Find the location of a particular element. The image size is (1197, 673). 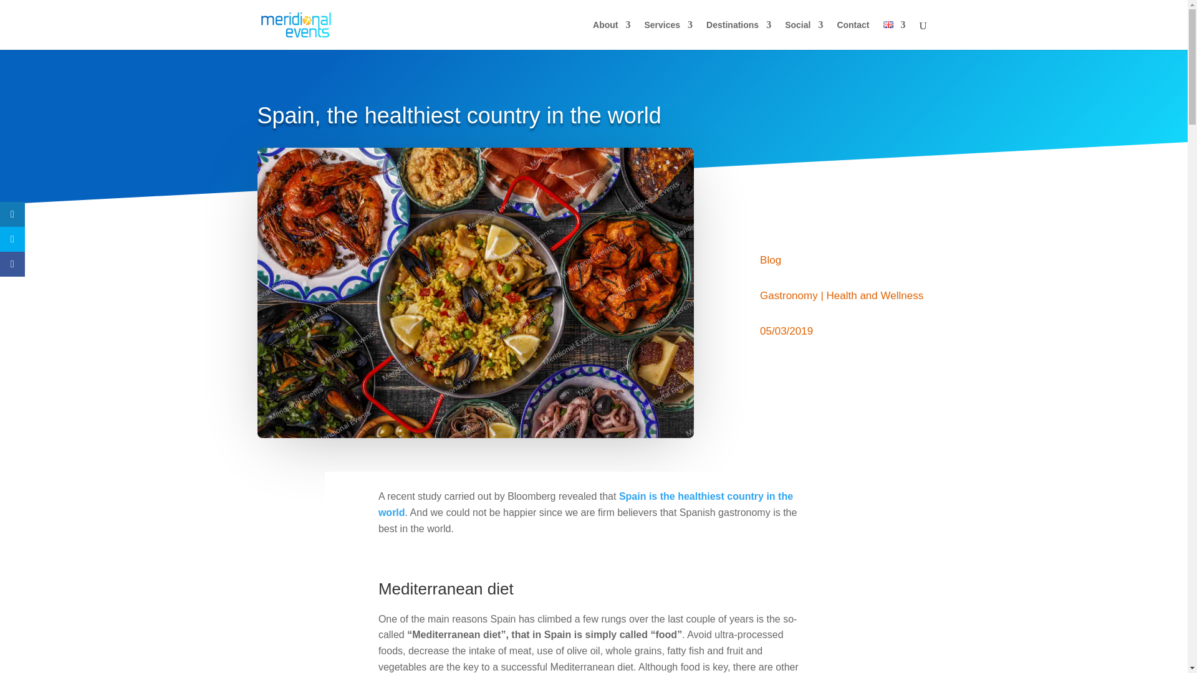

Health and Wellness is located at coordinates (875, 295).